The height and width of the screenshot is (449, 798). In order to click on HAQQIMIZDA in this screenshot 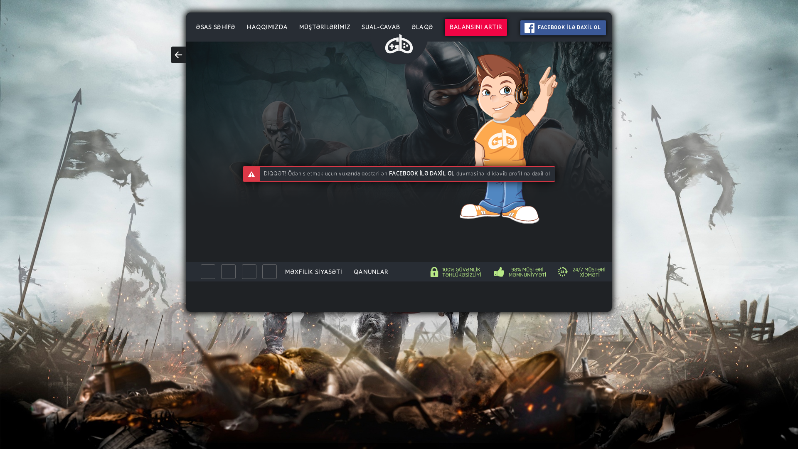, I will do `click(267, 27)`.